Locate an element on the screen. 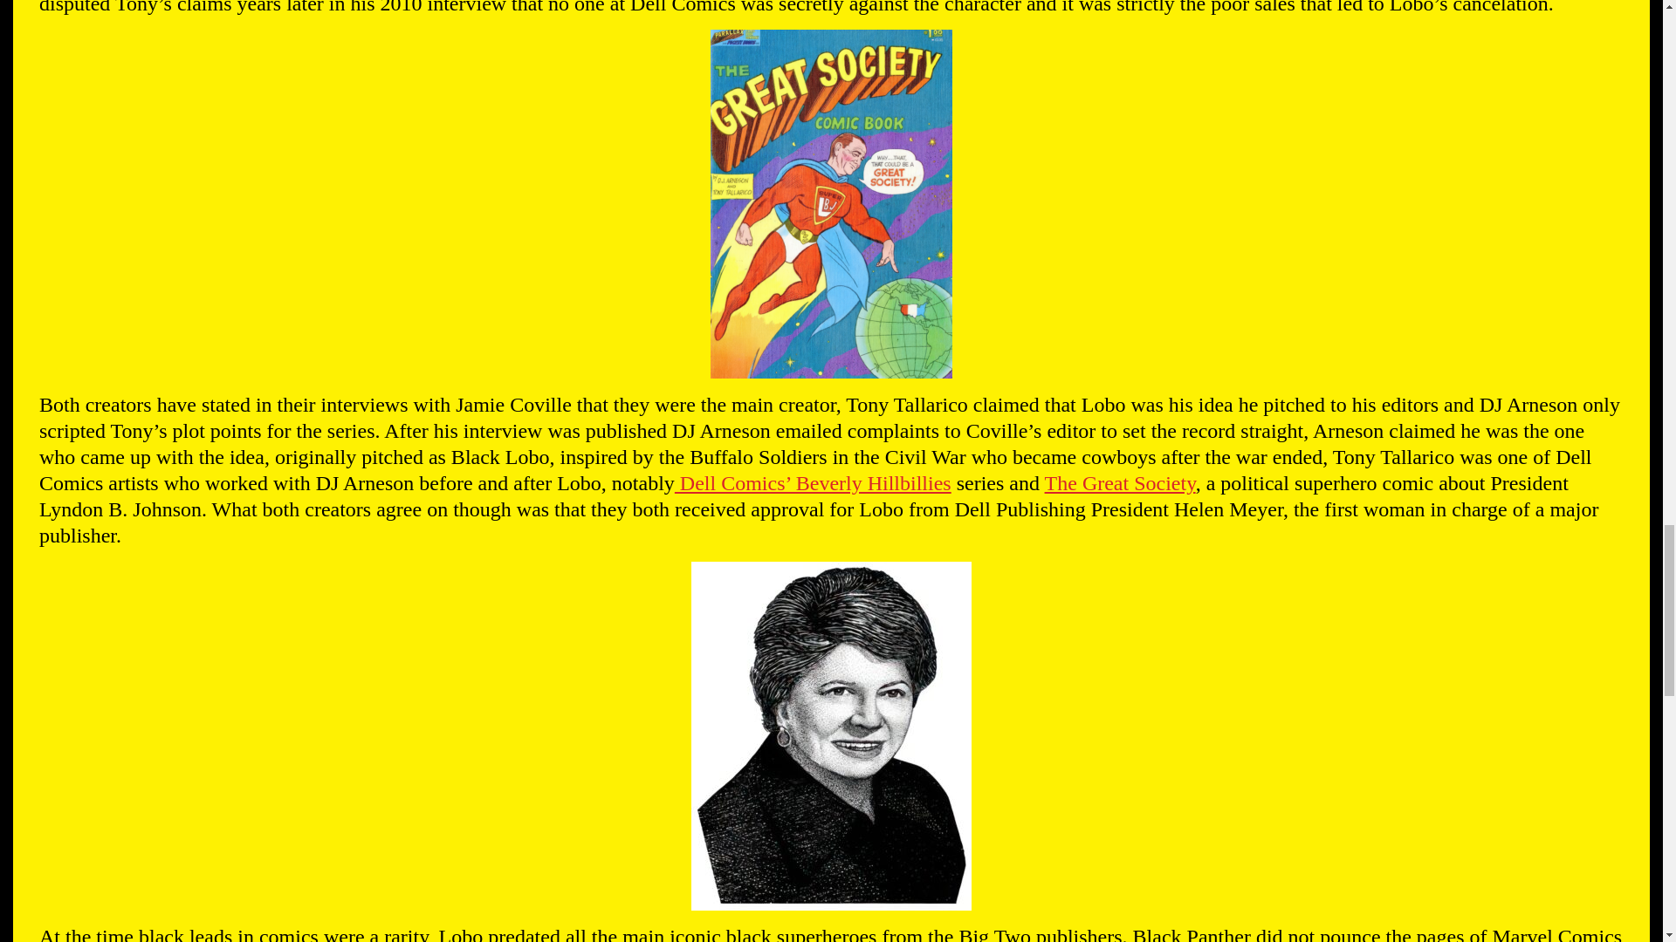 The image size is (1676, 942). The Great Society is located at coordinates (1120, 483).